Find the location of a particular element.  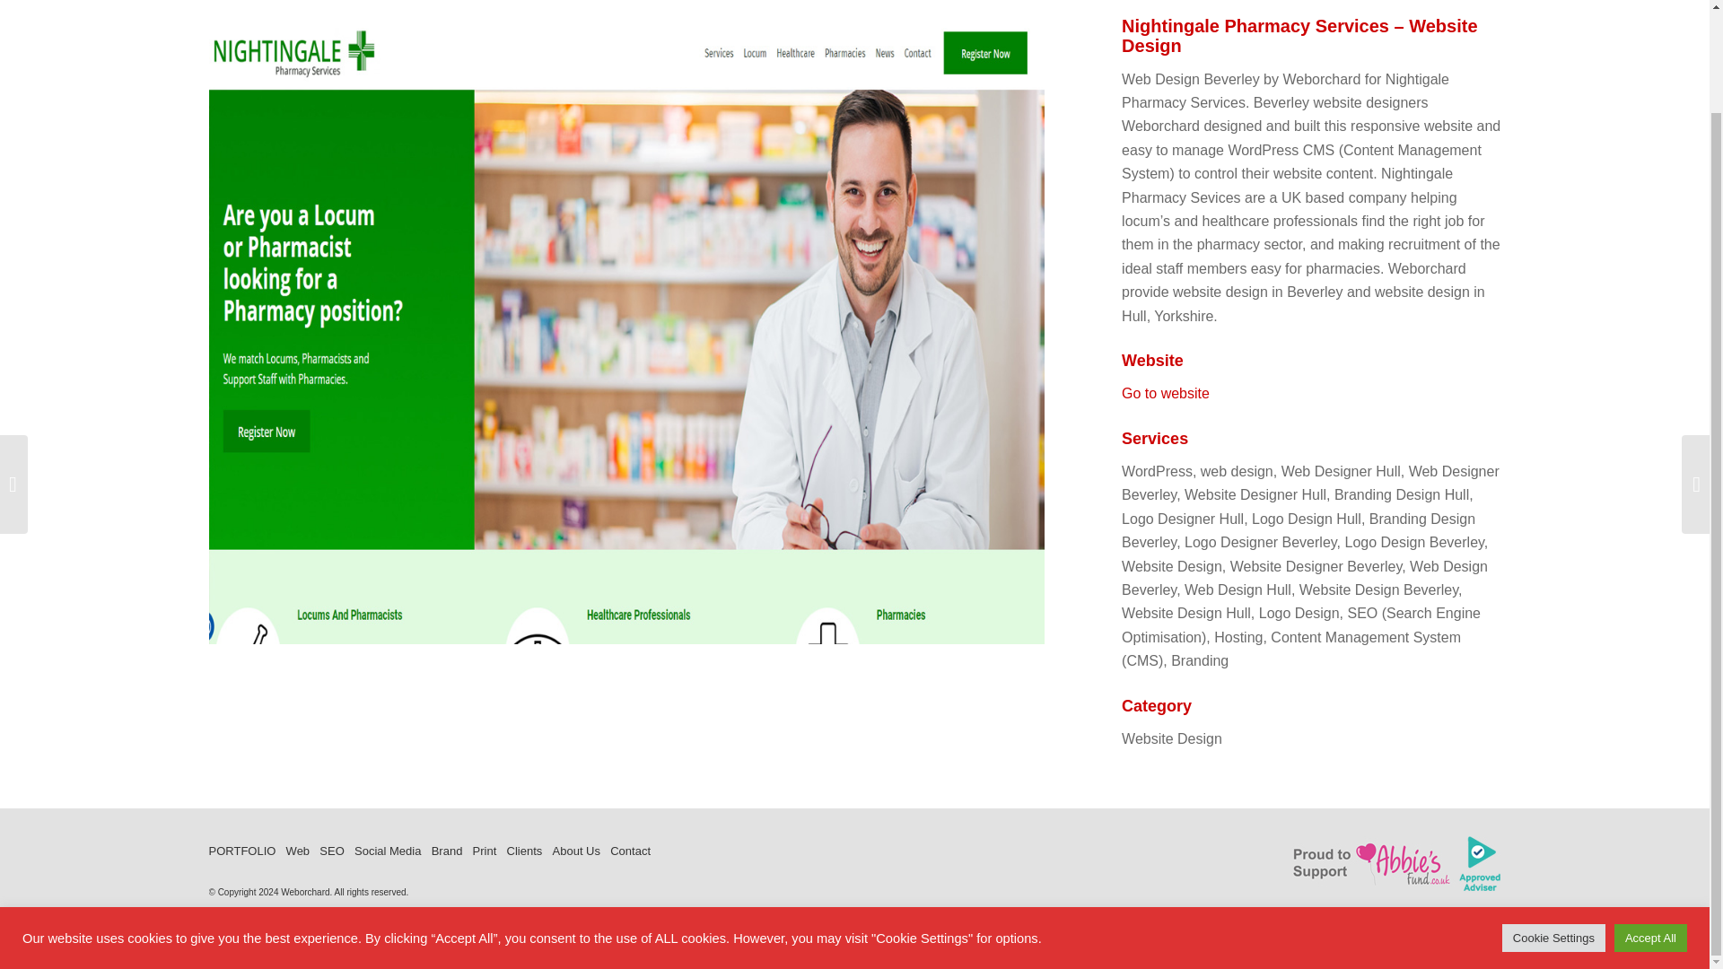

Terms of website use is located at coordinates (476, 917).